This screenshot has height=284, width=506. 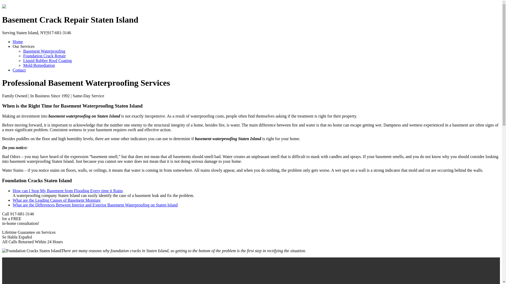 What do you see at coordinates (19, 70) in the screenshot?
I see `Contact` at bounding box center [19, 70].